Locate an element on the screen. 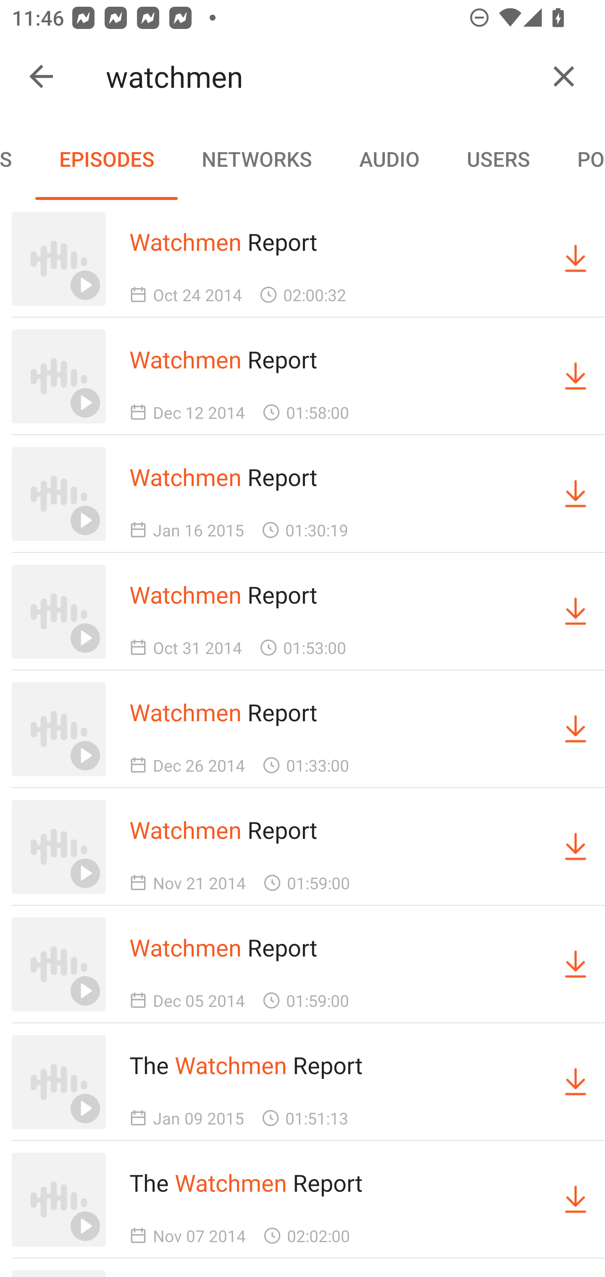 The height and width of the screenshot is (1277, 605). Download is located at coordinates (576, 729).